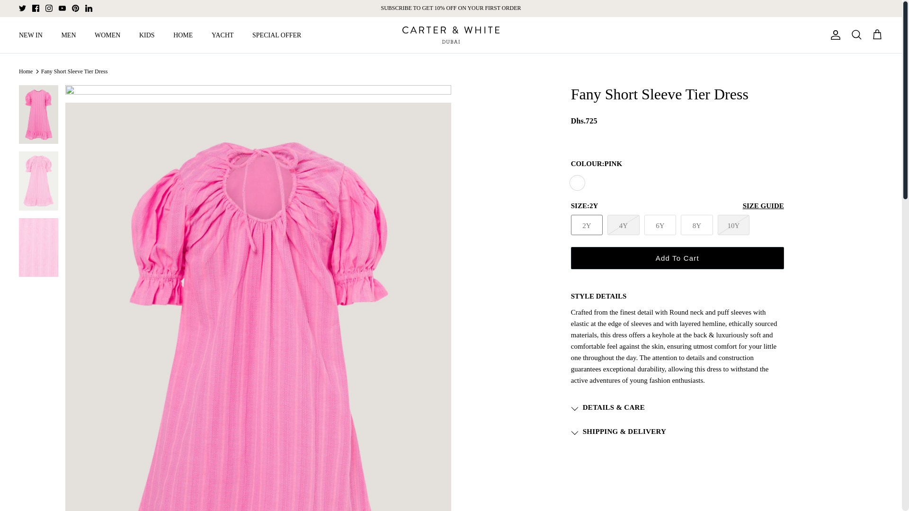 The height and width of the screenshot is (511, 909). I want to click on Facebook, so click(35, 8).